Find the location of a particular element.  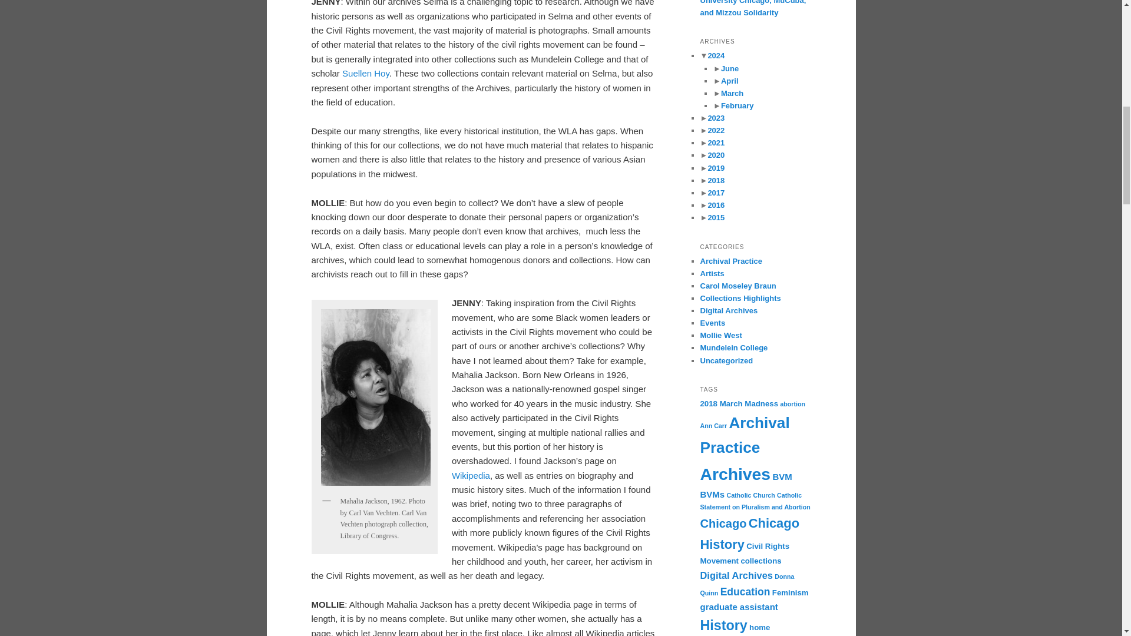

click to expand is located at coordinates (726, 68).